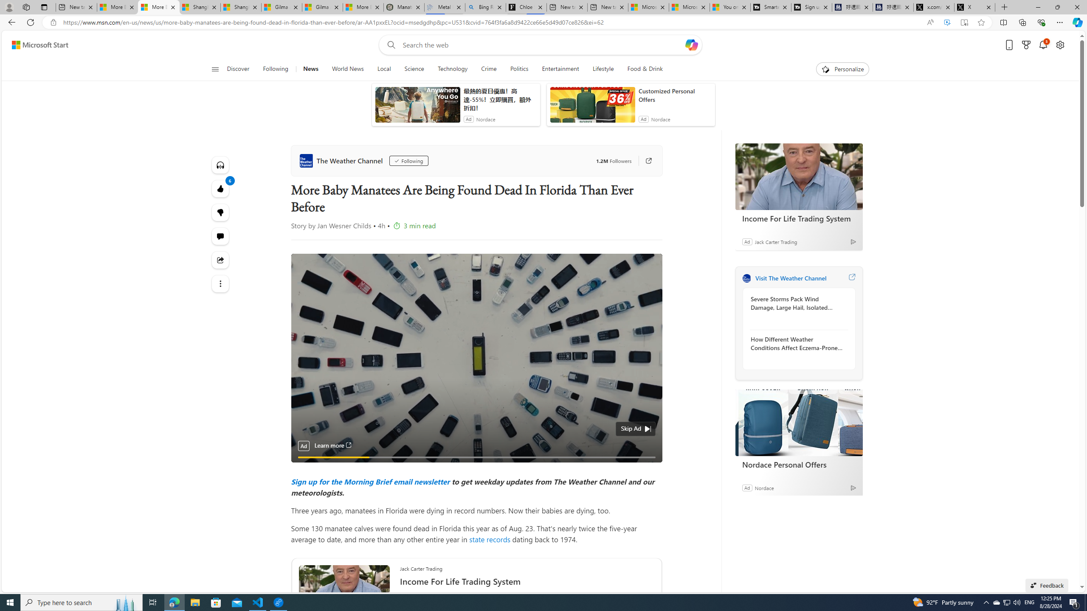 The width and height of the screenshot is (1087, 611). What do you see at coordinates (323, 7) in the screenshot?
I see `Gilma and Hector both pose tropical trouble for Hawaii` at bounding box center [323, 7].